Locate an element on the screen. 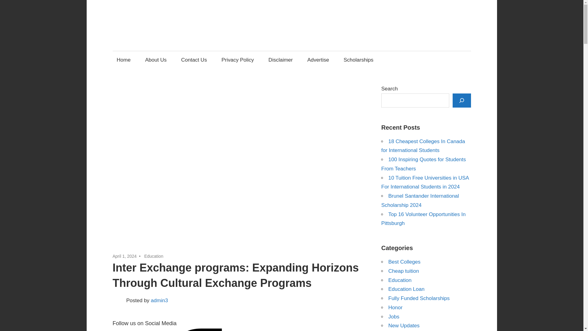  Privacy Policy is located at coordinates (238, 60).